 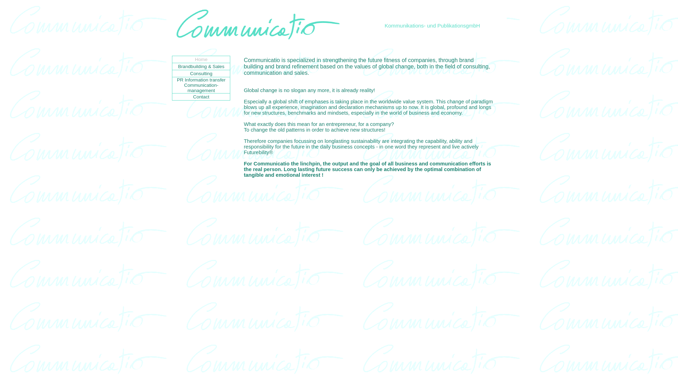 What do you see at coordinates (201, 66) in the screenshot?
I see `Brandbuilding & Sales` at bounding box center [201, 66].